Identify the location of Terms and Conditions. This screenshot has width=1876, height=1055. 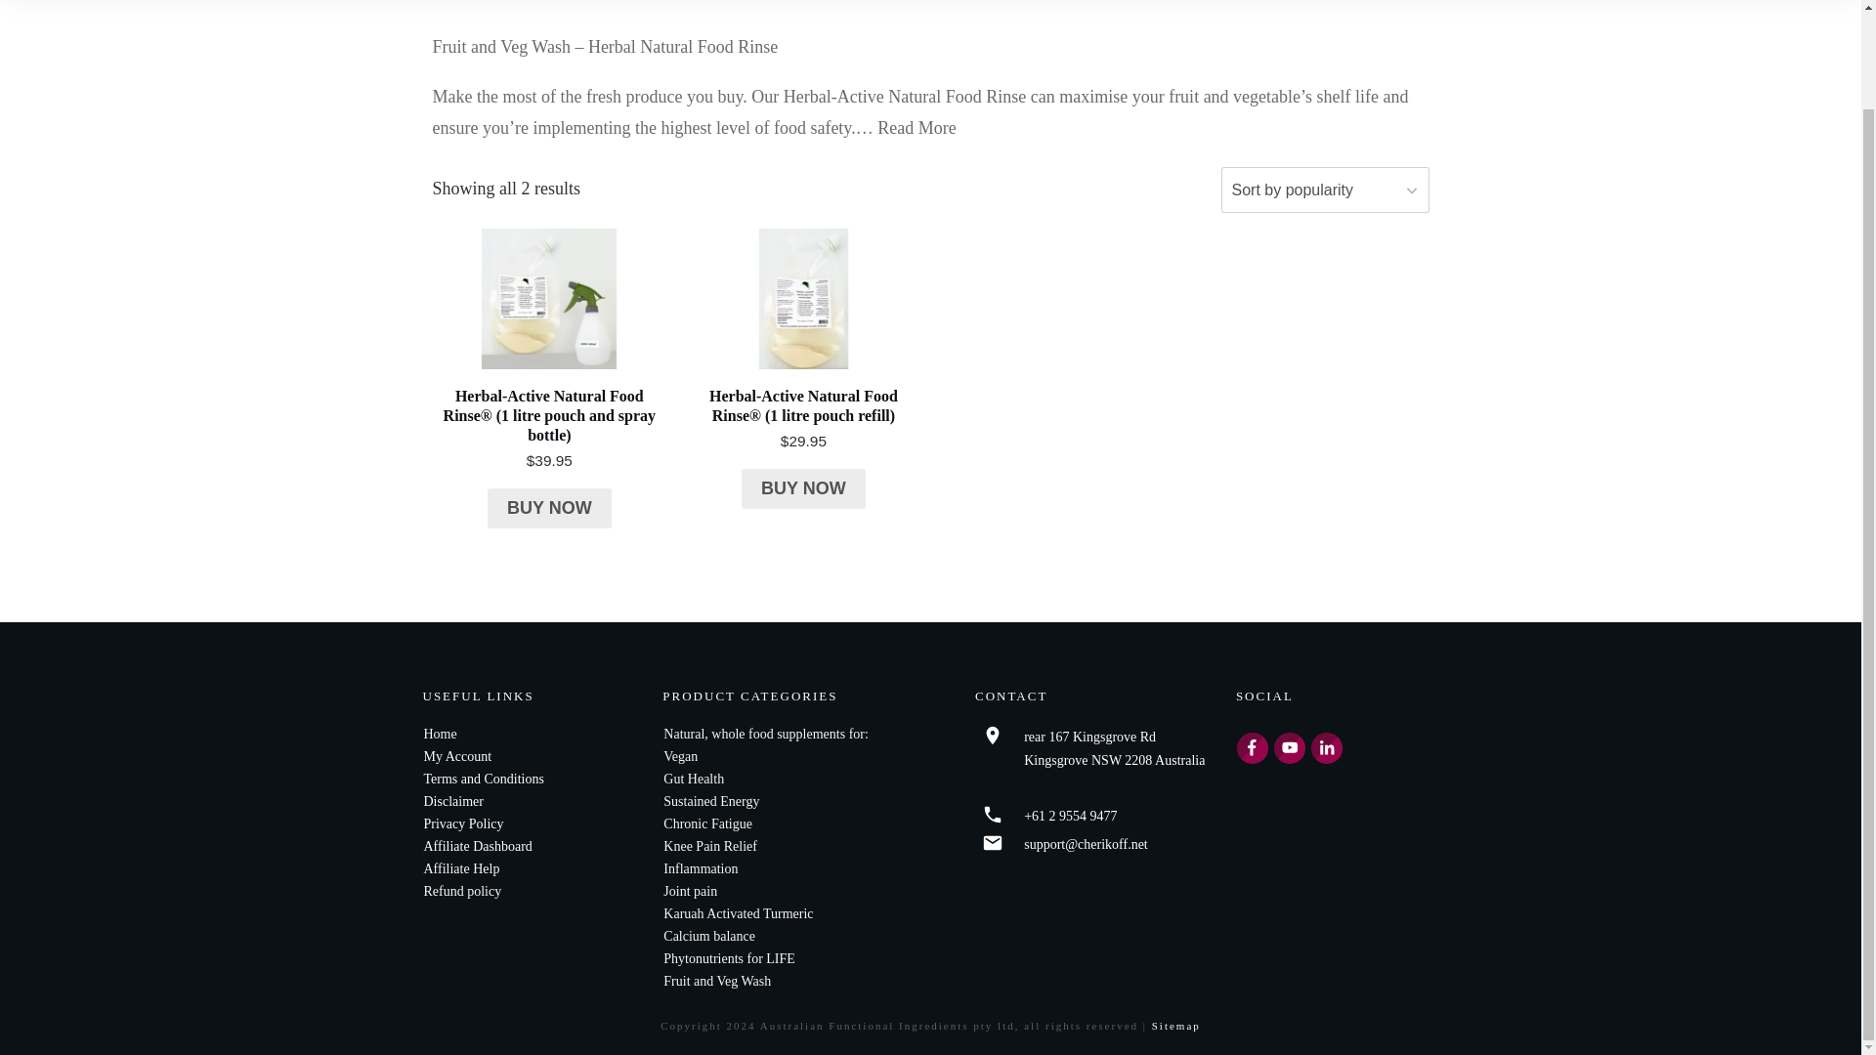
(483, 778).